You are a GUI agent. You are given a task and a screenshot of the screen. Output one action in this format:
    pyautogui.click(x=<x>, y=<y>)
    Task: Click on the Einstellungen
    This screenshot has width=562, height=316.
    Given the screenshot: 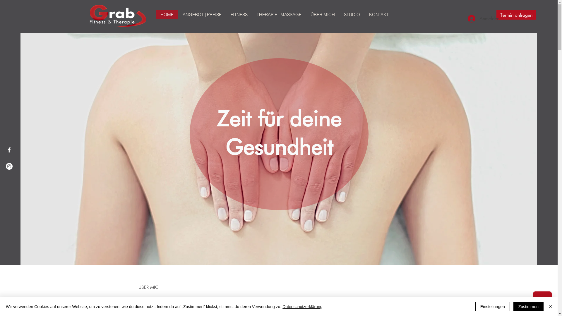 What is the action you would take?
    pyautogui.click(x=493, y=307)
    